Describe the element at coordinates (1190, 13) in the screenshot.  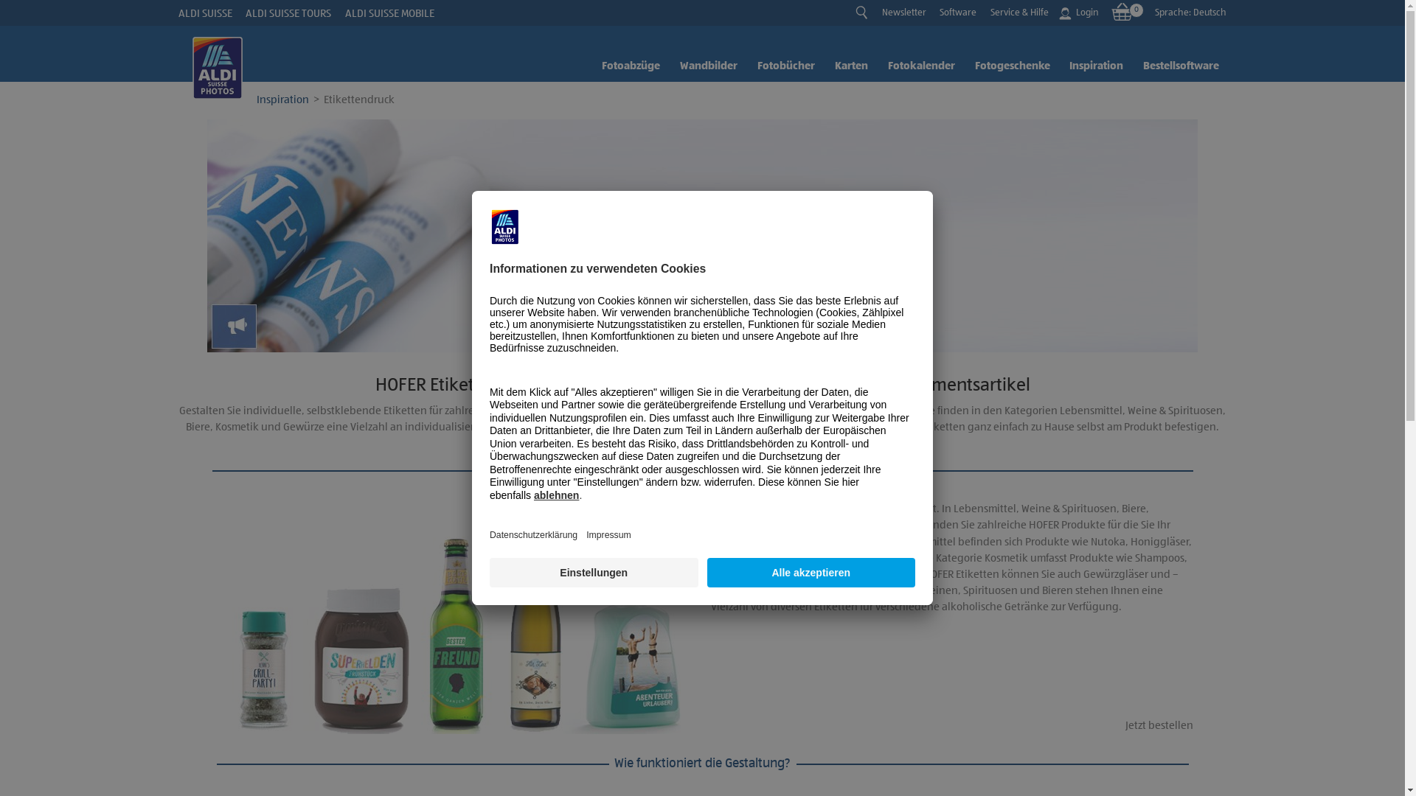
I see `Sprache: Deutsch` at that location.